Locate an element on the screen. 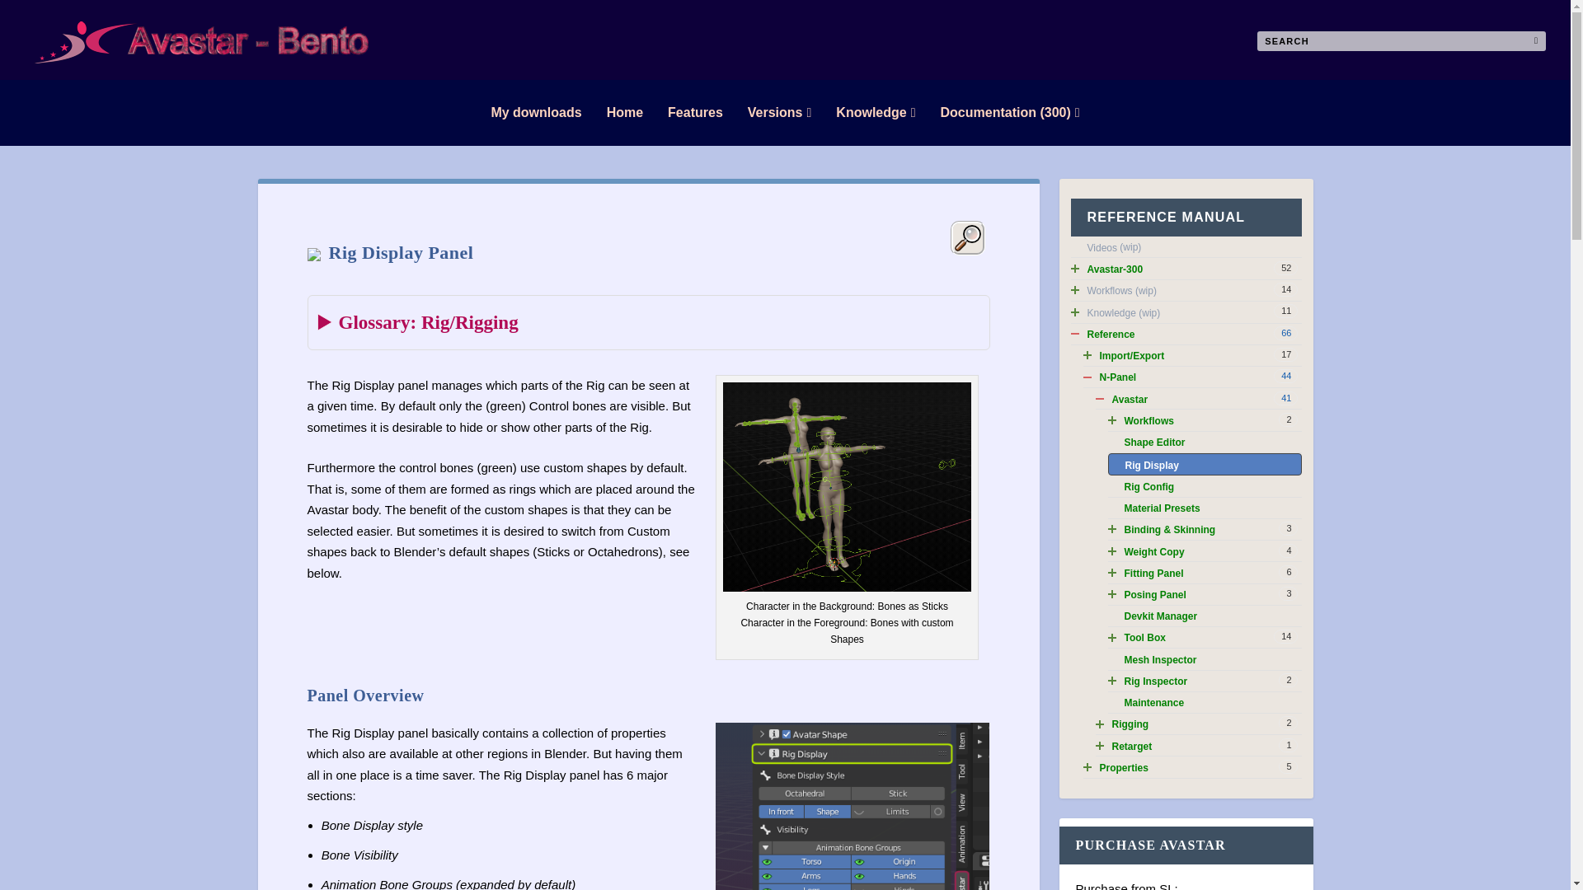 The image size is (1583, 890). My downloads is located at coordinates (536, 113).